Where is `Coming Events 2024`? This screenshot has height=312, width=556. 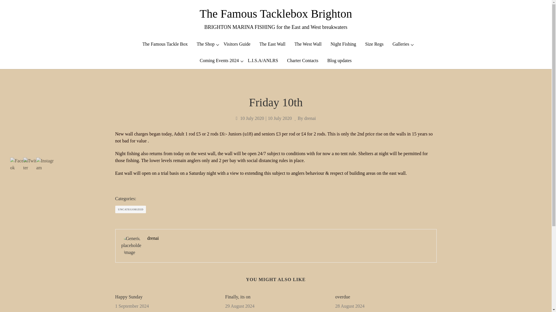 Coming Events 2024 is located at coordinates (219, 60).